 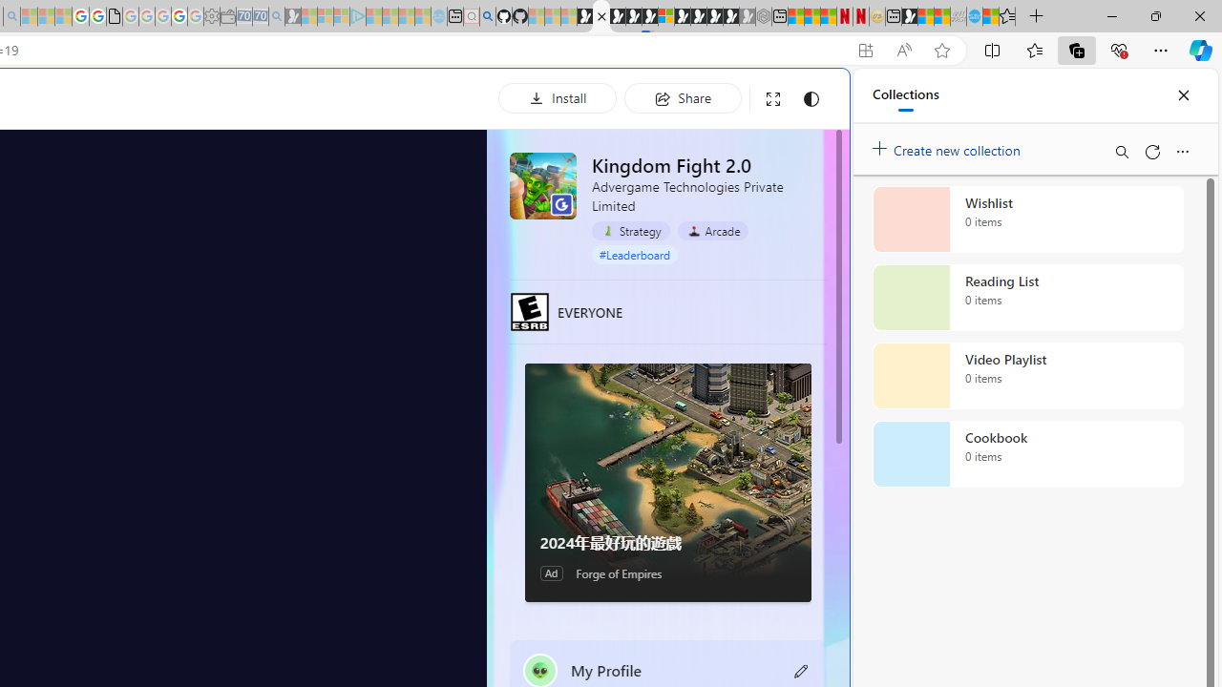 What do you see at coordinates (529, 311) in the screenshot?
I see `EVERYONE` at bounding box center [529, 311].